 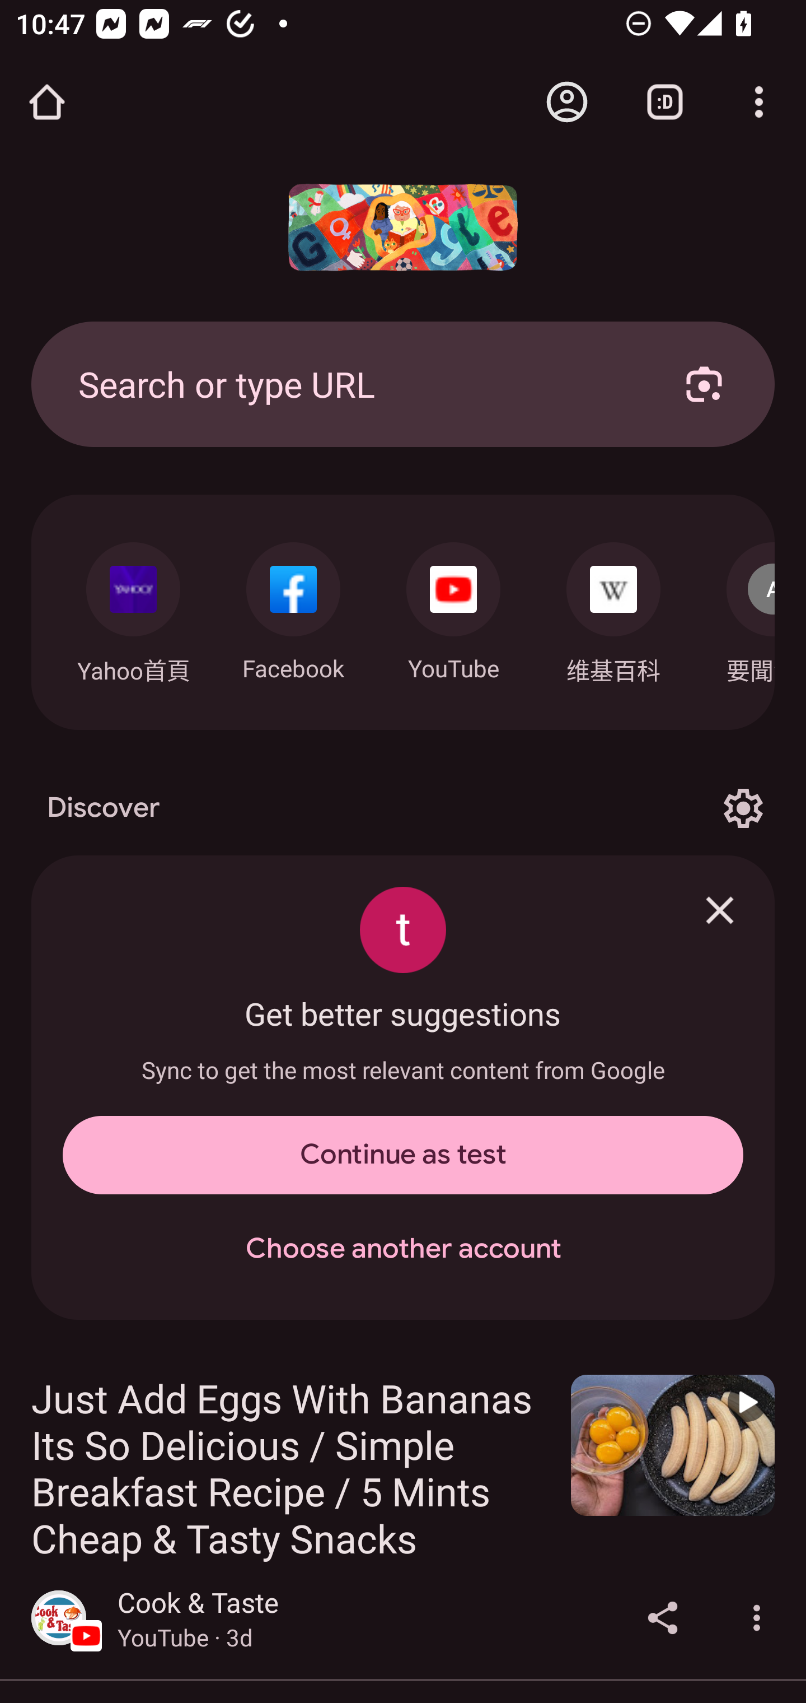 I want to click on Search or type URL, so click(x=355, y=384).